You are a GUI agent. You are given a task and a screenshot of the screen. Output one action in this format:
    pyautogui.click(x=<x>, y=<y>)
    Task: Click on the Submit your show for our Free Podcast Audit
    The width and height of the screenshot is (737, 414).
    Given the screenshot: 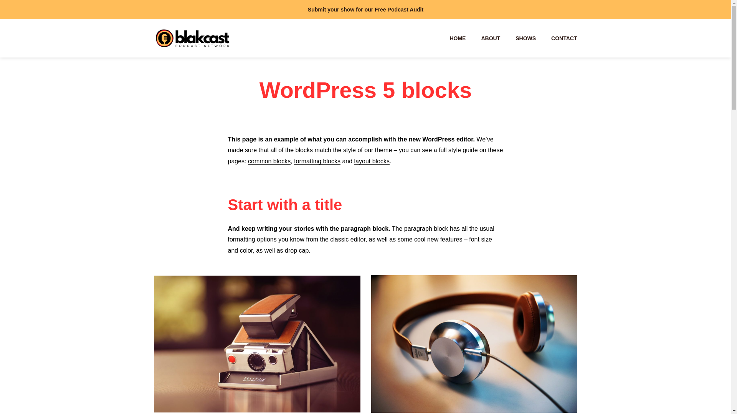 What is the action you would take?
    pyautogui.click(x=365, y=9)
    